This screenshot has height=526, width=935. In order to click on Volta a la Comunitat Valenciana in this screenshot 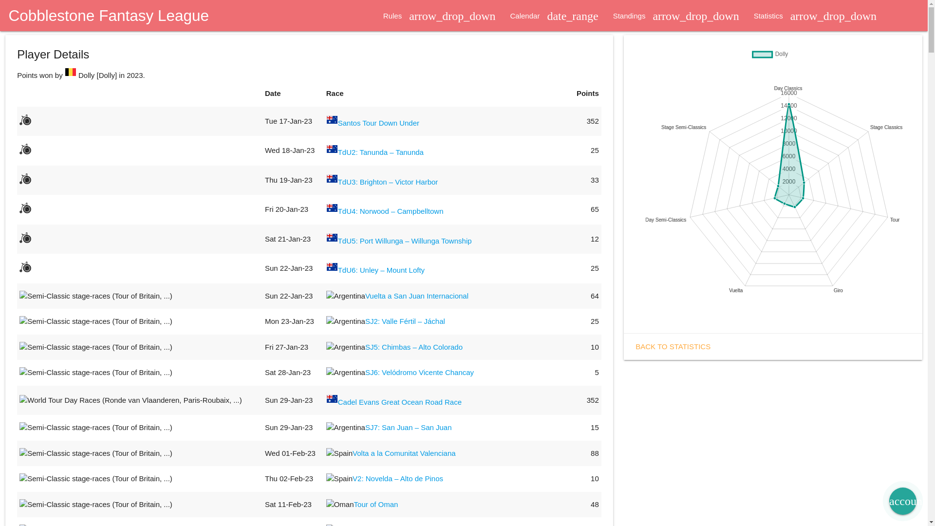, I will do `click(404, 453)`.